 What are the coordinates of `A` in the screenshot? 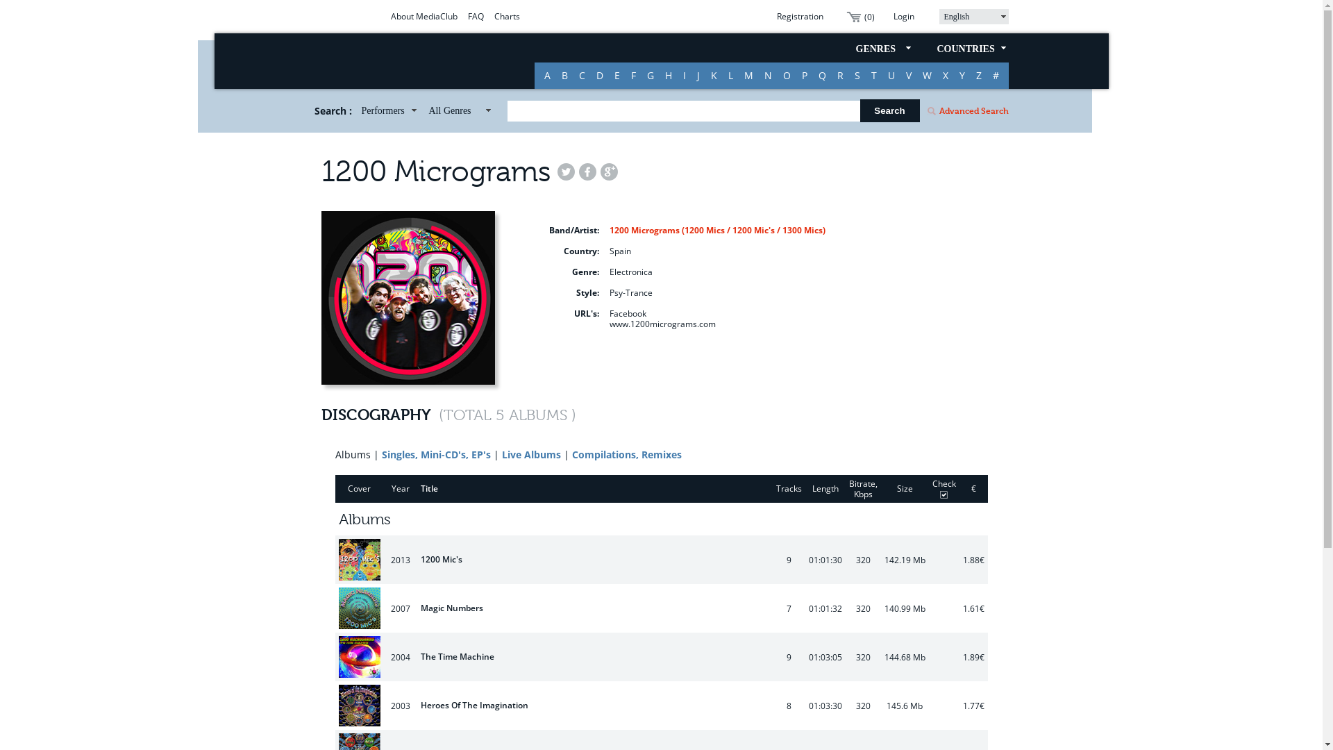 It's located at (547, 76).